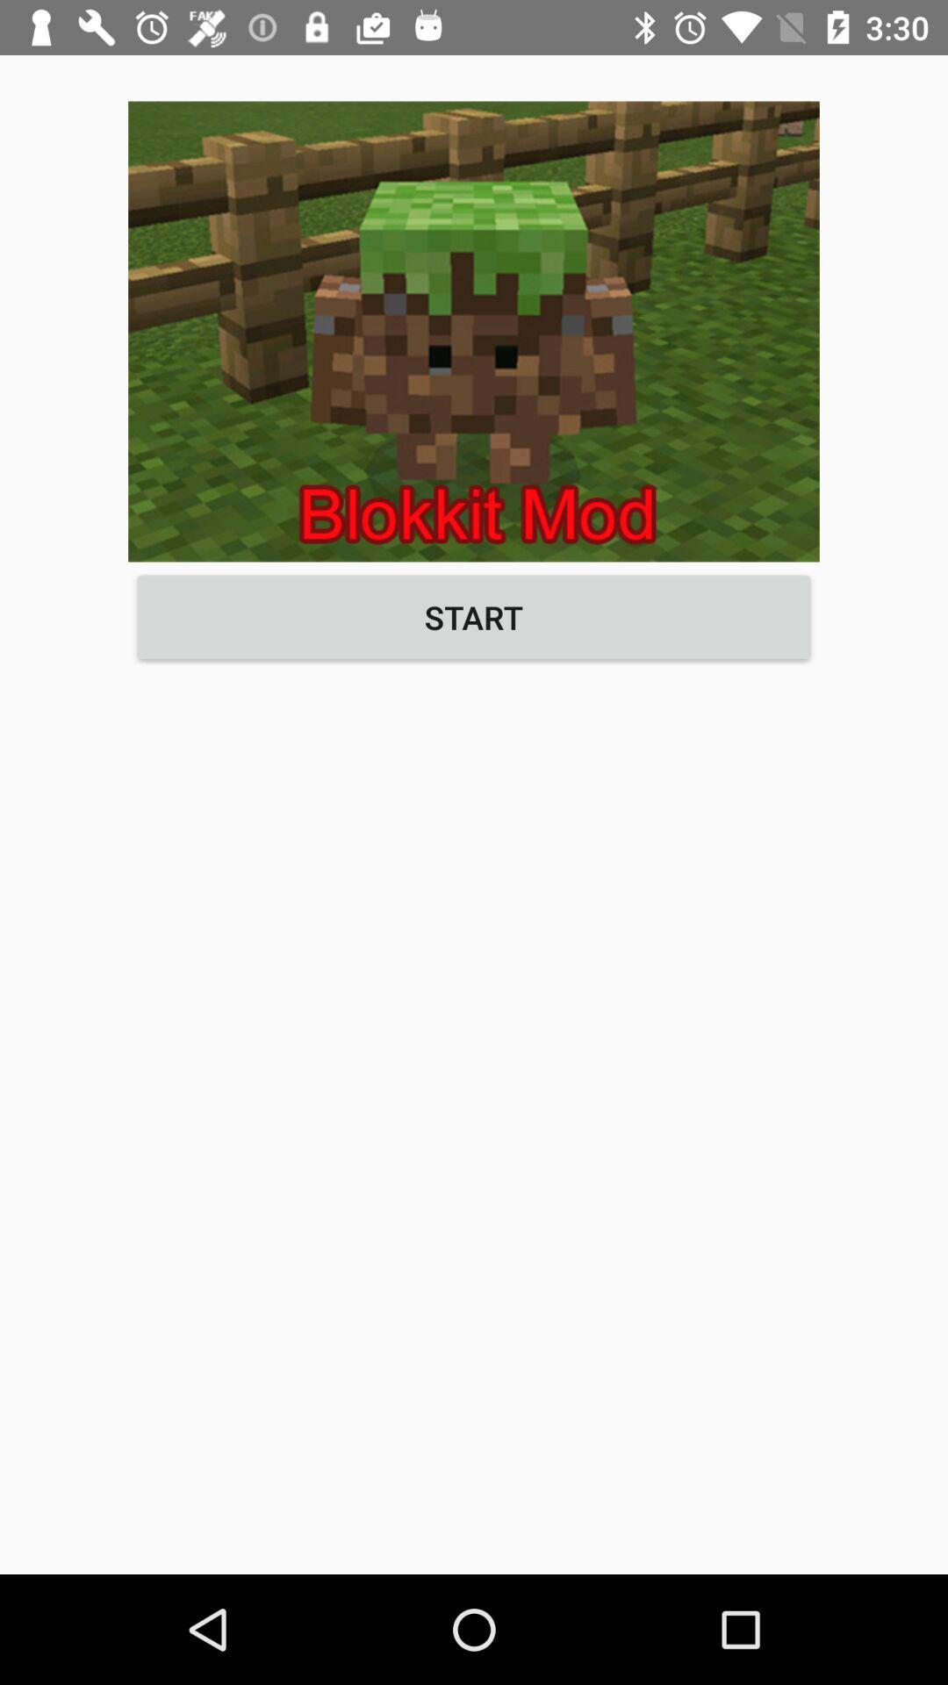 Image resolution: width=948 pixels, height=1685 pixels. What do you see at coordinates (474, 617) in the screenshot?
I see `scroll to the start` at bounding box center [474, 617].